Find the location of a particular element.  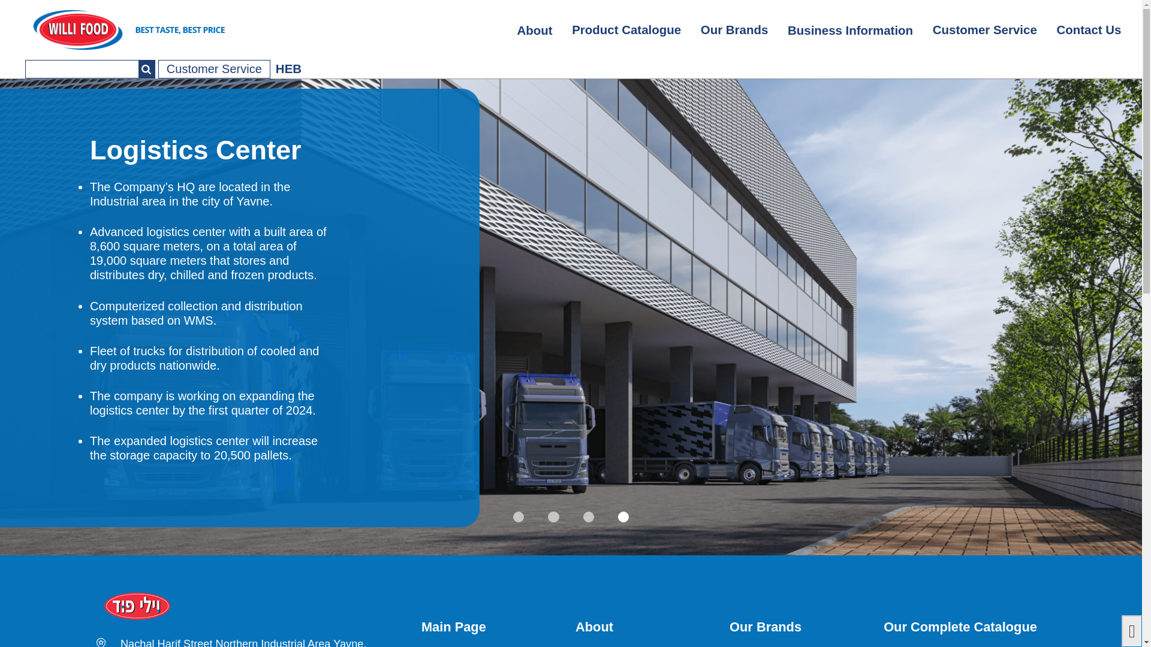

Go to: homepage is located at coordinates (254, 607).